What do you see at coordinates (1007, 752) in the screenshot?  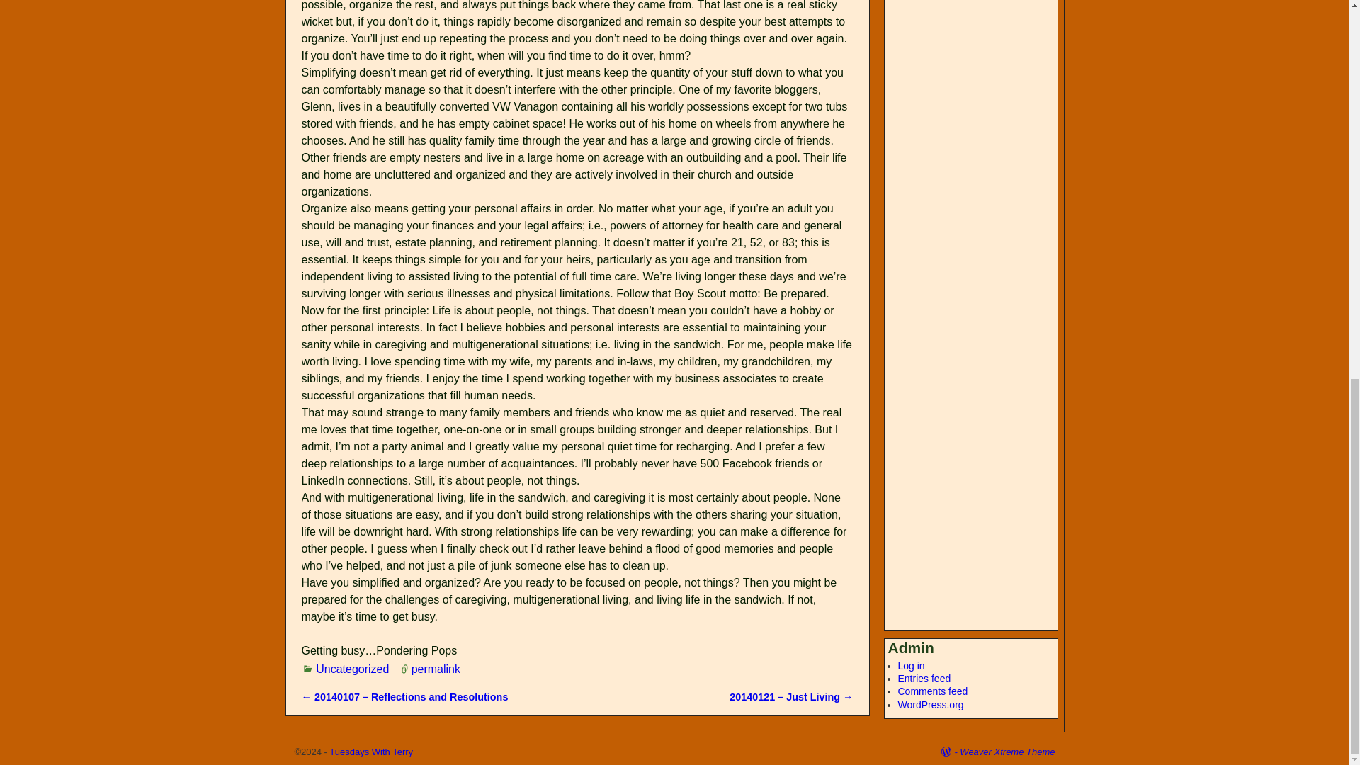 I see `Weaver Xtreme Theme` at bounding box center [1007, 752].